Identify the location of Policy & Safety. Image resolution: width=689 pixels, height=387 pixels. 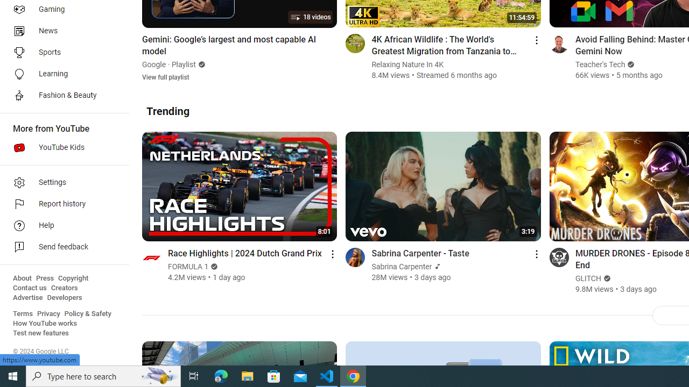
(88, 314).